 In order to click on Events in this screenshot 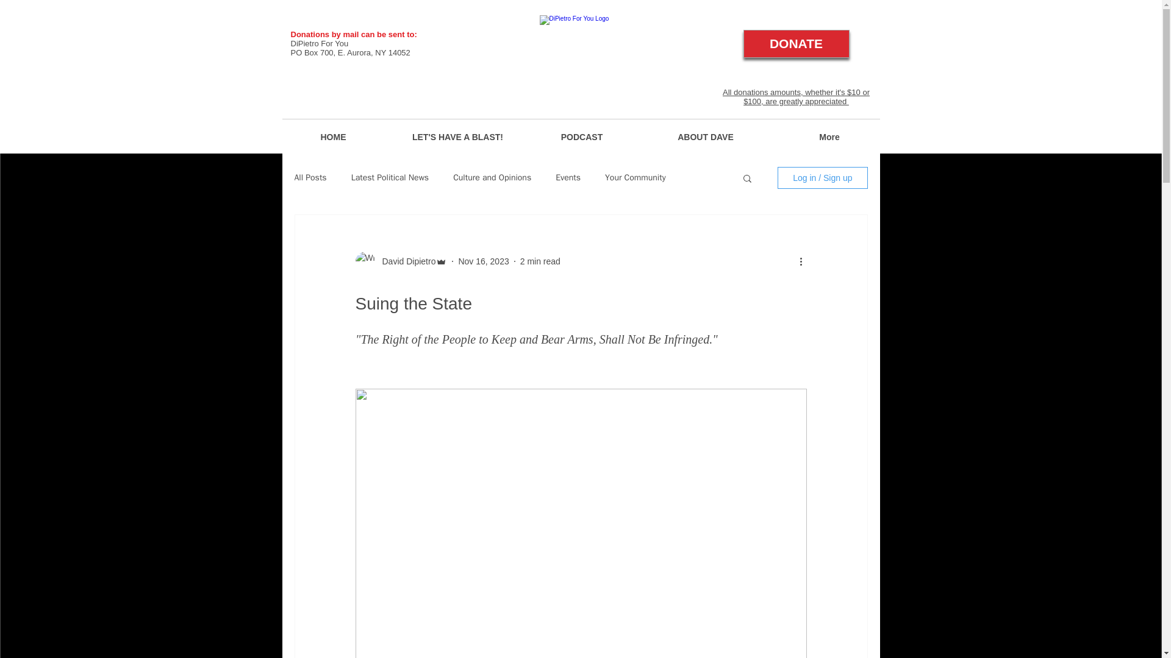, I will do `click(568, 178)`.